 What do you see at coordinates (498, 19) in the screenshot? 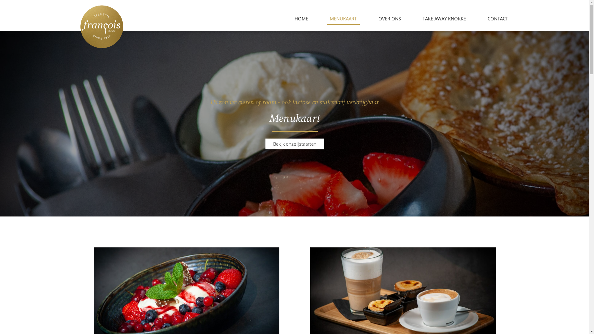
I see `CONTACT` at bounding box center [498, 19].